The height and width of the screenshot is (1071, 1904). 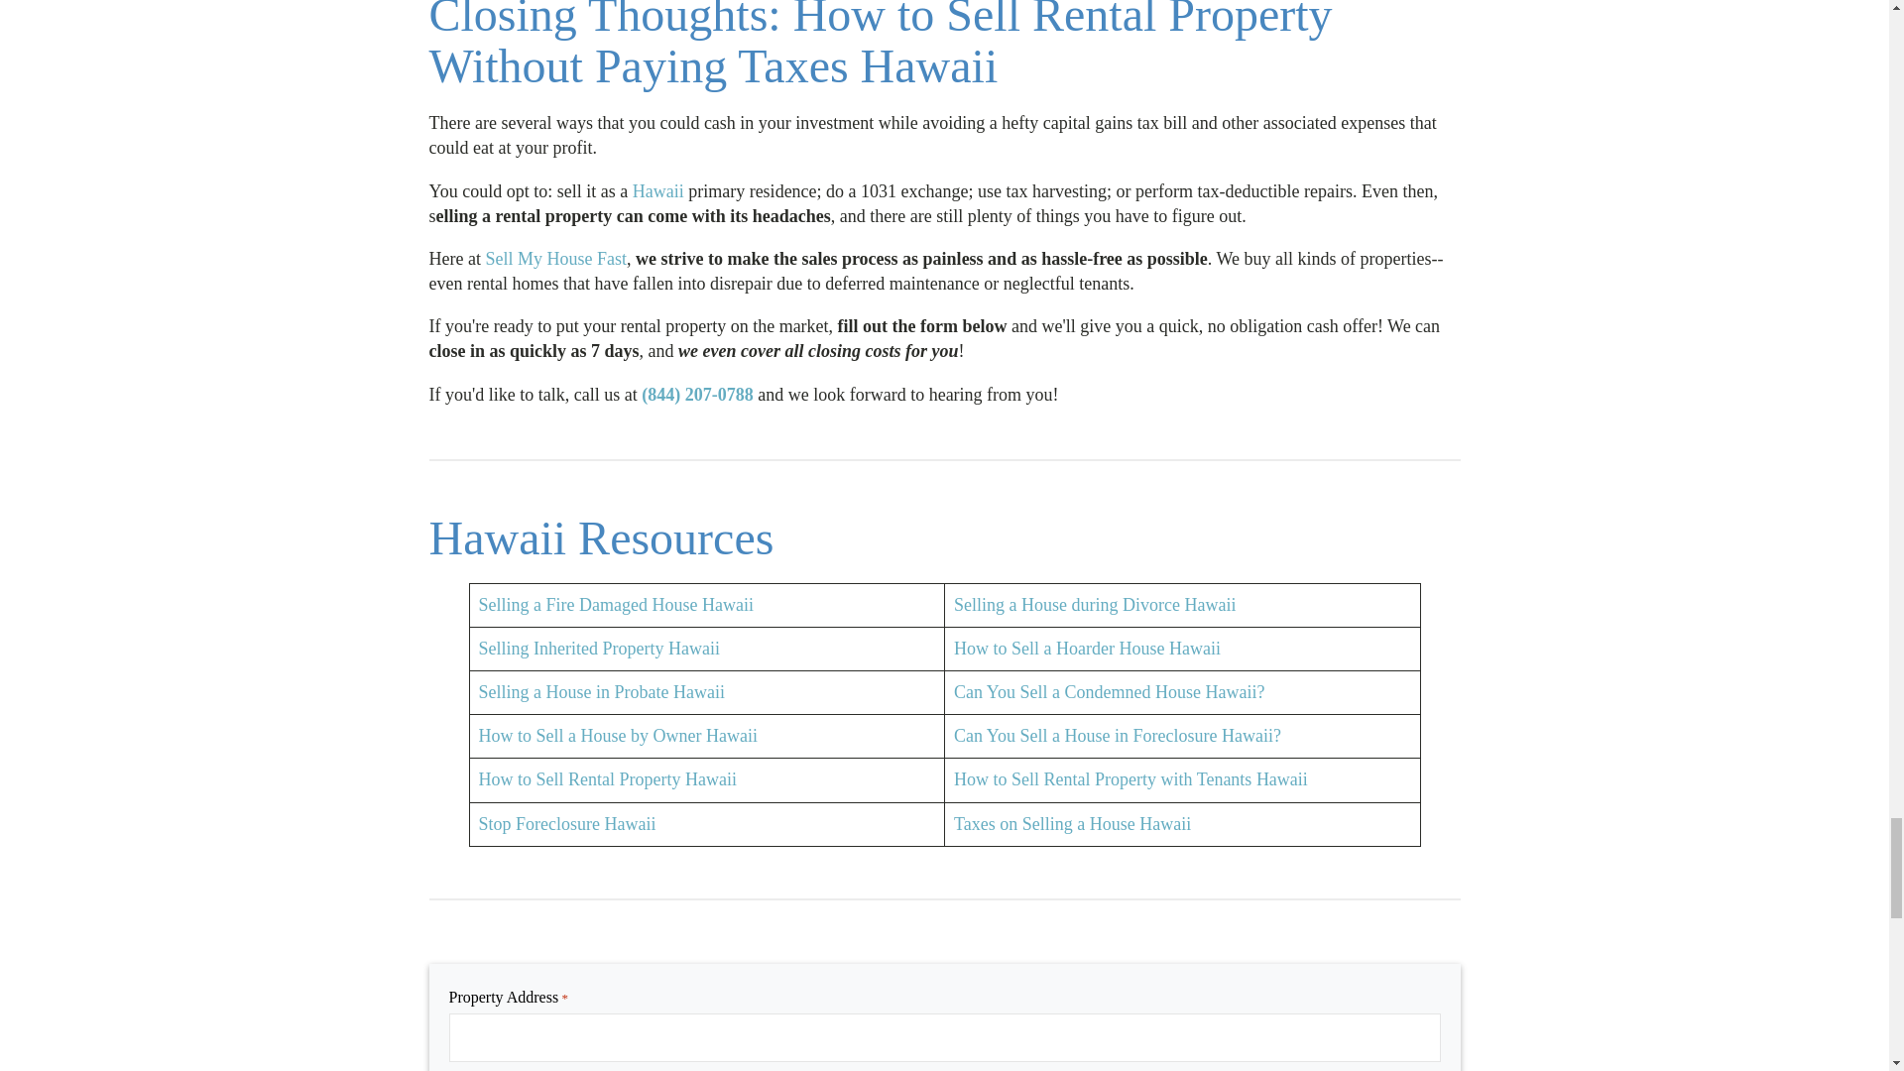 I want to click on How to Sell Rental Property with Tenants Hawaii, so click(x=1130, y=779).